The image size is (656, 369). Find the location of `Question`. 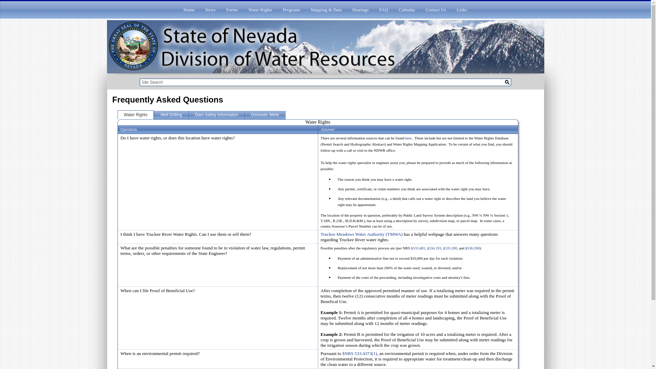

Question is located at coordinates (128, 129).